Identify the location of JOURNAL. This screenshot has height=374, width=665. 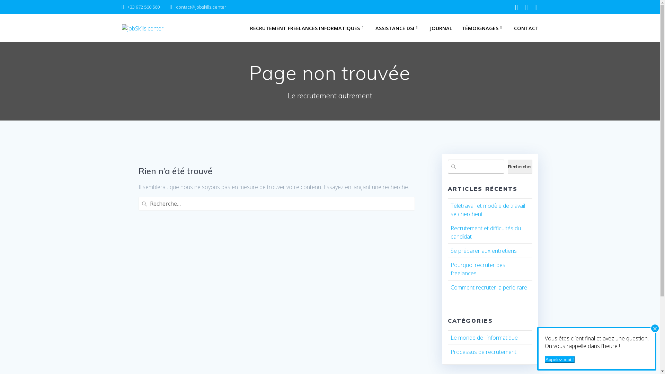
(441, 28).